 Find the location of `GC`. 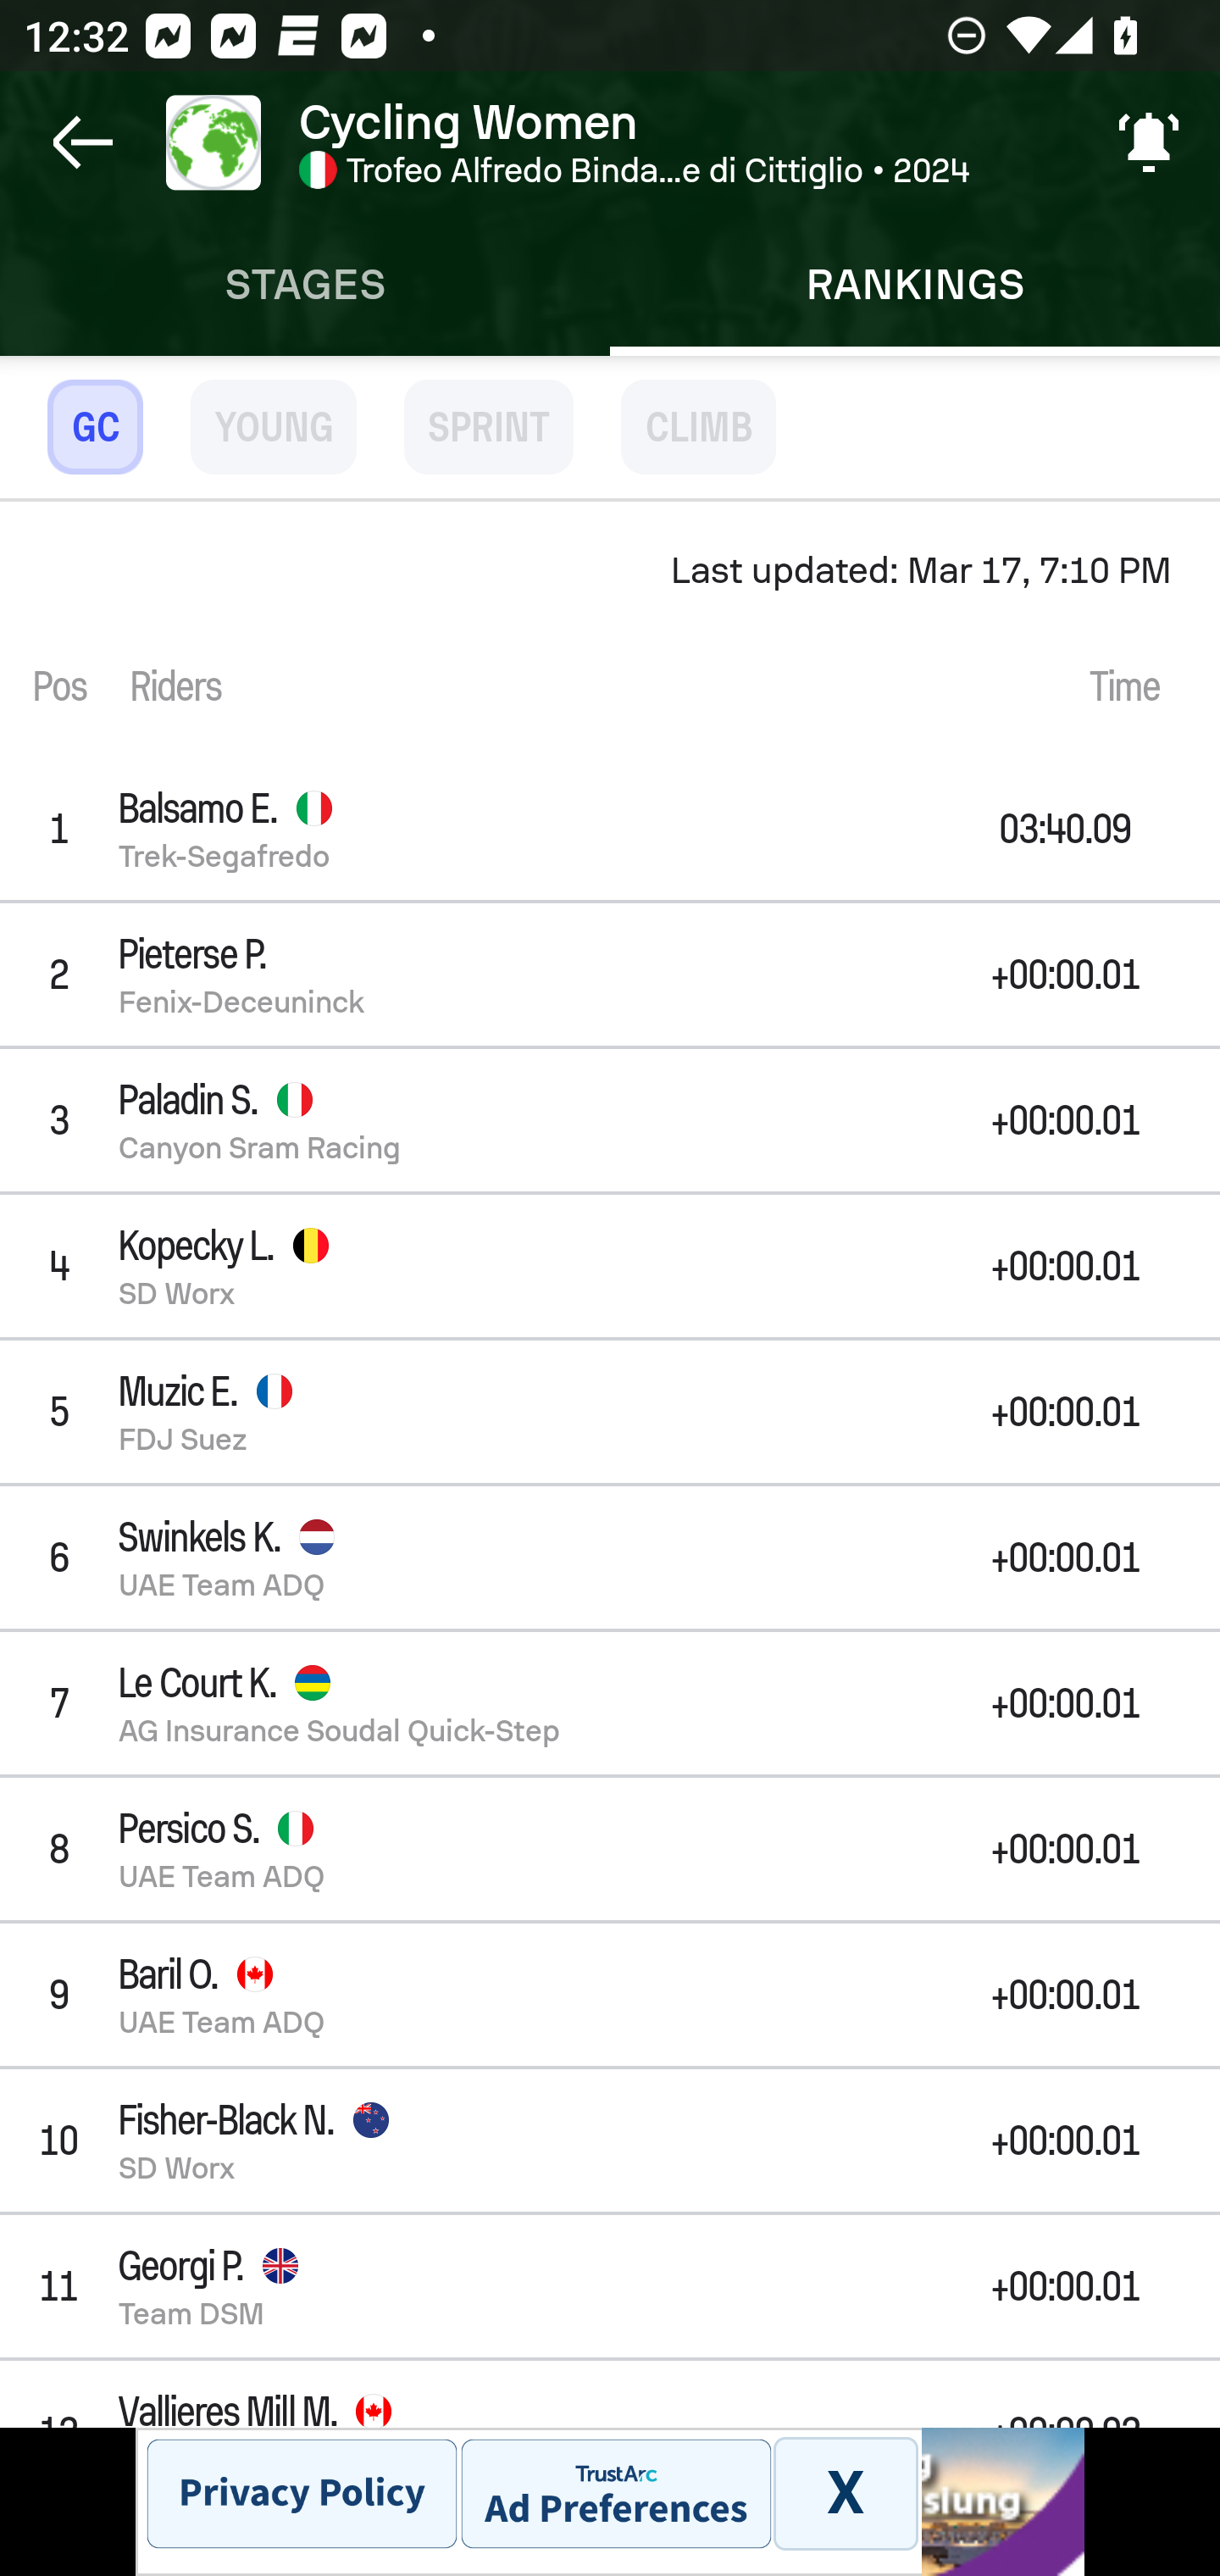

GC is located at coordinates (95, 425).